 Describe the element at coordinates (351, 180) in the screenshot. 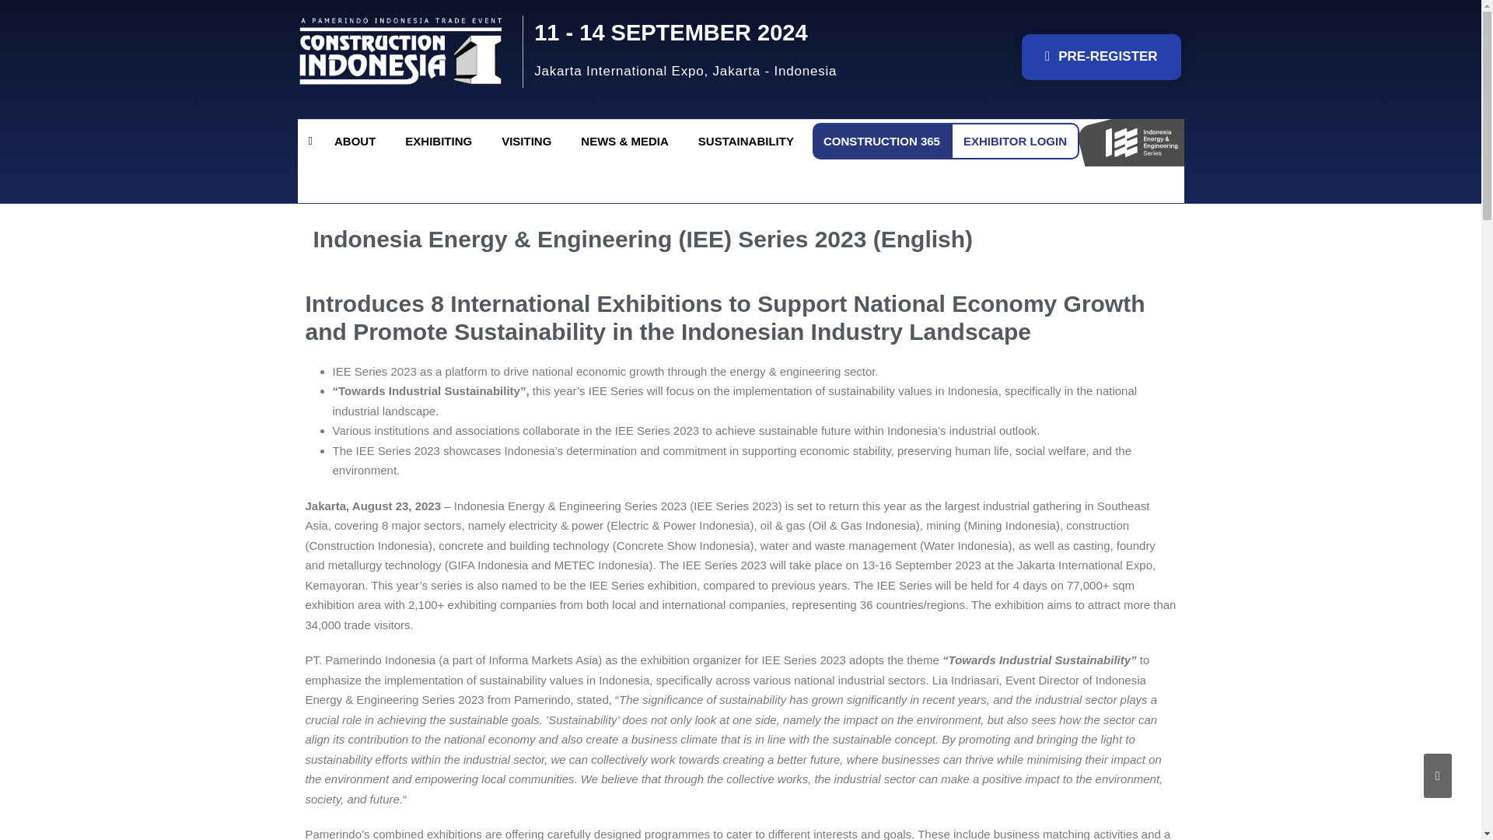

I see `IEE SERIES` at that location.